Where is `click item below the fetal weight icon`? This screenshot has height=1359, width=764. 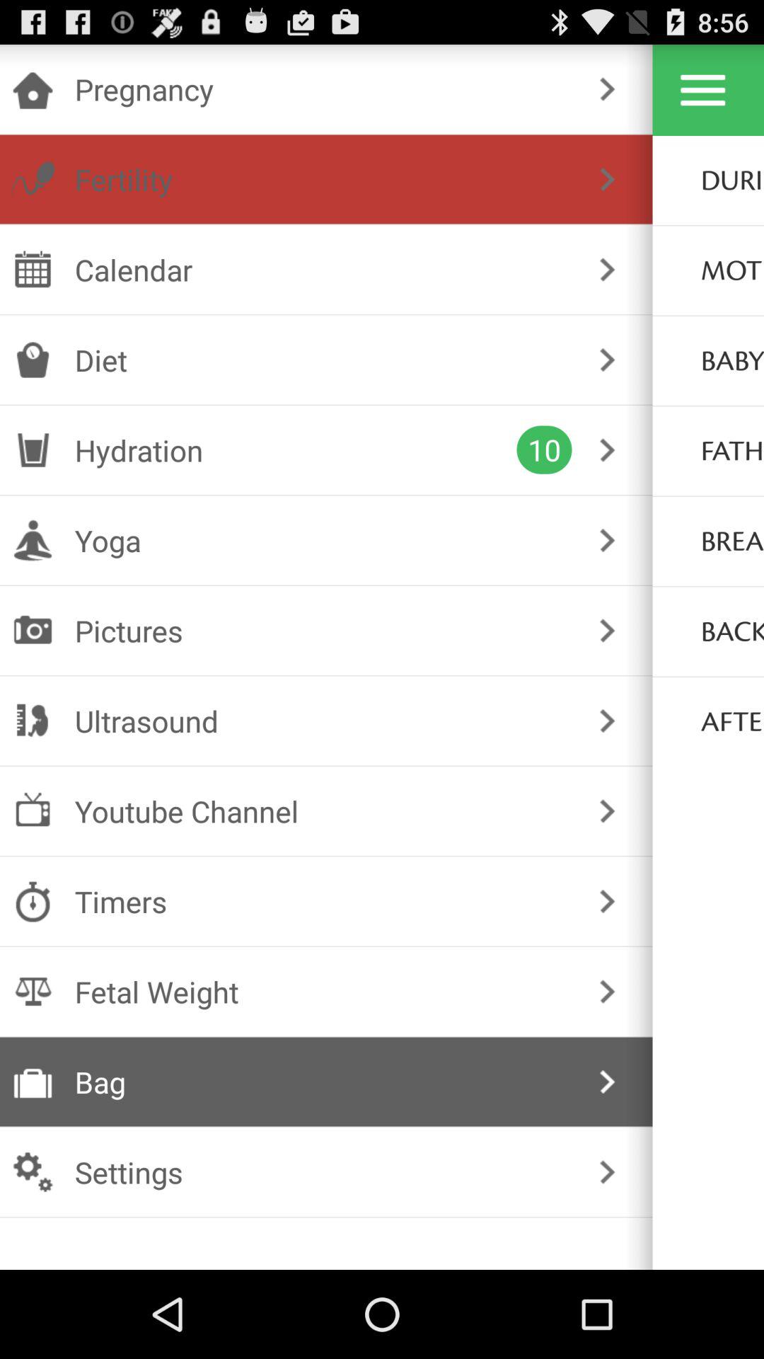 click item below the fetal weight icon is located at coordinates (323, 1082).